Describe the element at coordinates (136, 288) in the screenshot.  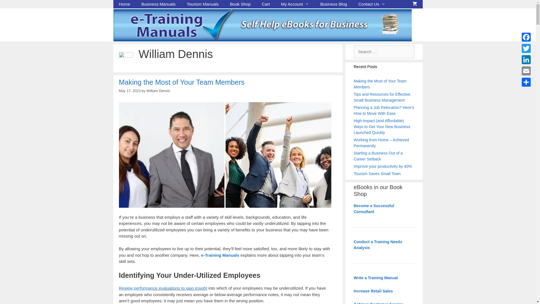
I see `Review performan` at that location.